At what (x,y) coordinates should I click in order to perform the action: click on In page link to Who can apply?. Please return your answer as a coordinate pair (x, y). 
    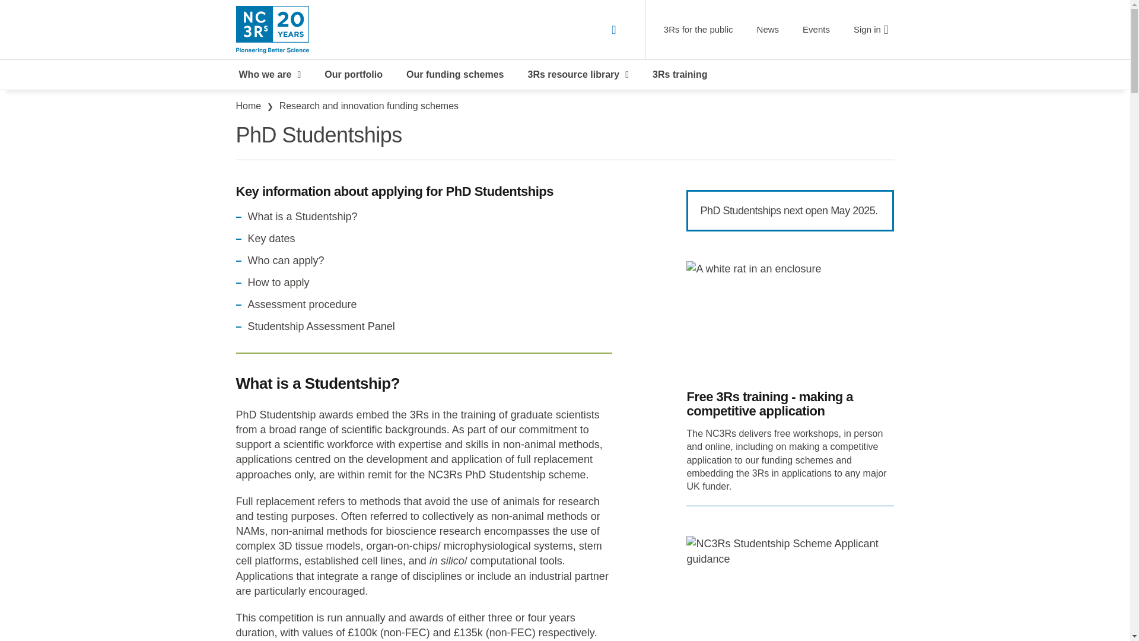
    Looking at the image, I should click on (286, 260).